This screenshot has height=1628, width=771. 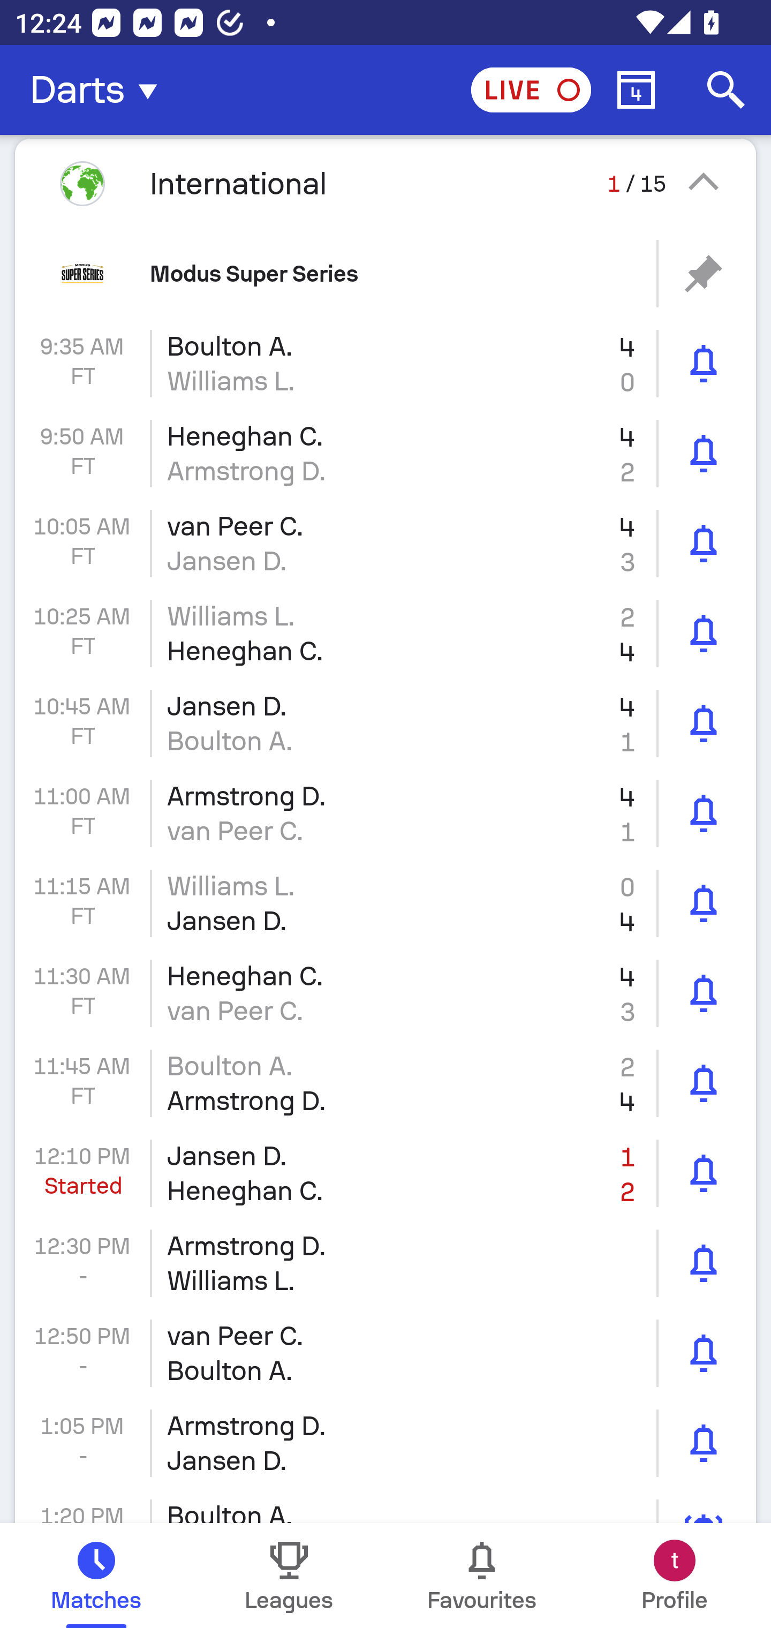 What do you see at coordinates (636, 90) in the screenshot?
I see `Calendar` at bounding box center [636, 90].